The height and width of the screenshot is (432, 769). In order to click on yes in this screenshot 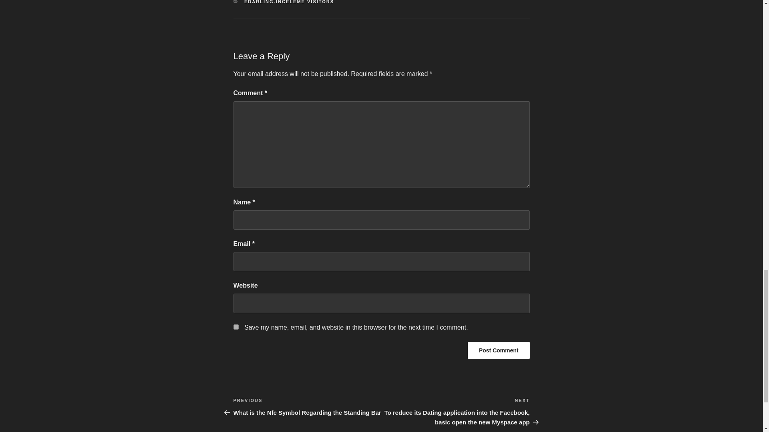, I will do `click(236, 327)`.